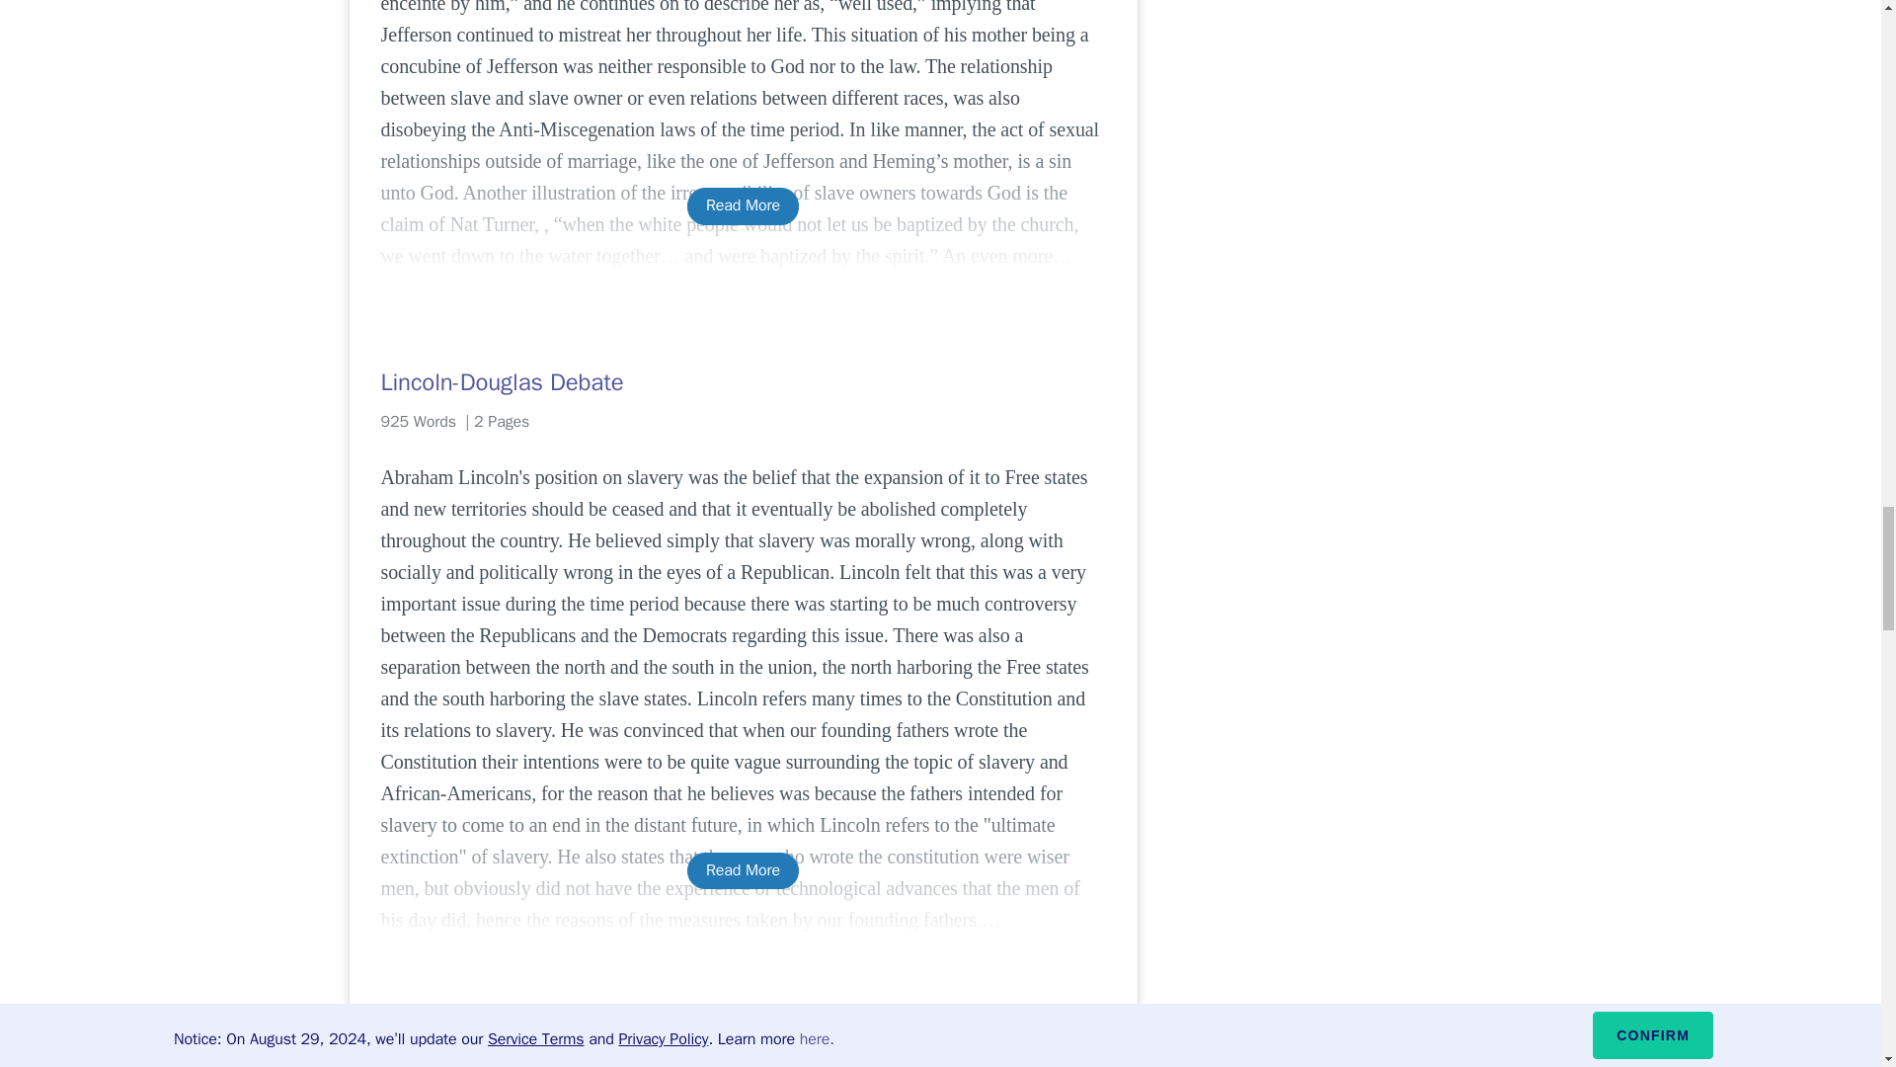 The width and height of the screenshot is (1896, 1067). I want to click on Read More, so click(743, 205).